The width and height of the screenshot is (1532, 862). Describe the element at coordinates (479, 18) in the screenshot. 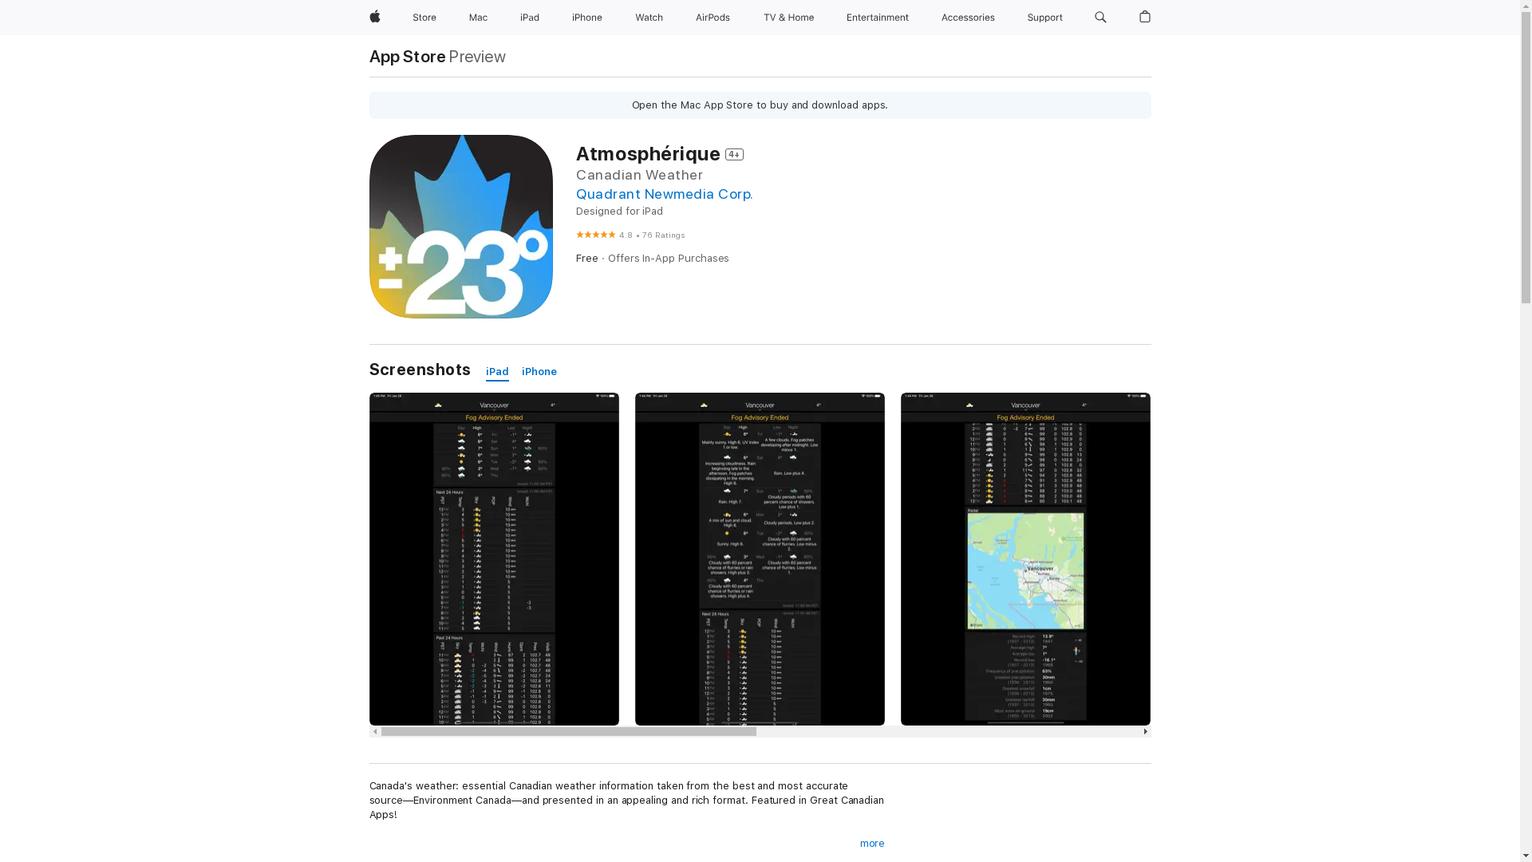

I see `Mac` at that location.